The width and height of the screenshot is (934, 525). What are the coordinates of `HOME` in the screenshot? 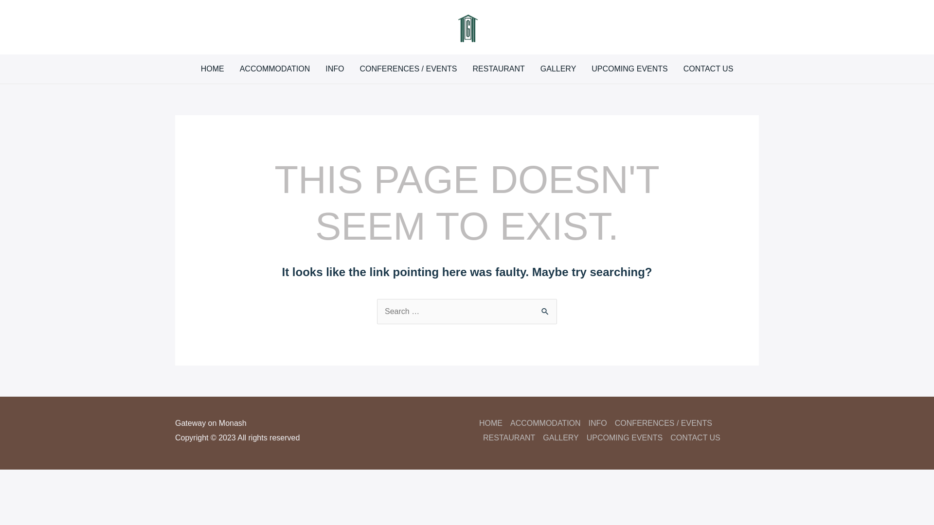 It's located at (213, 69).